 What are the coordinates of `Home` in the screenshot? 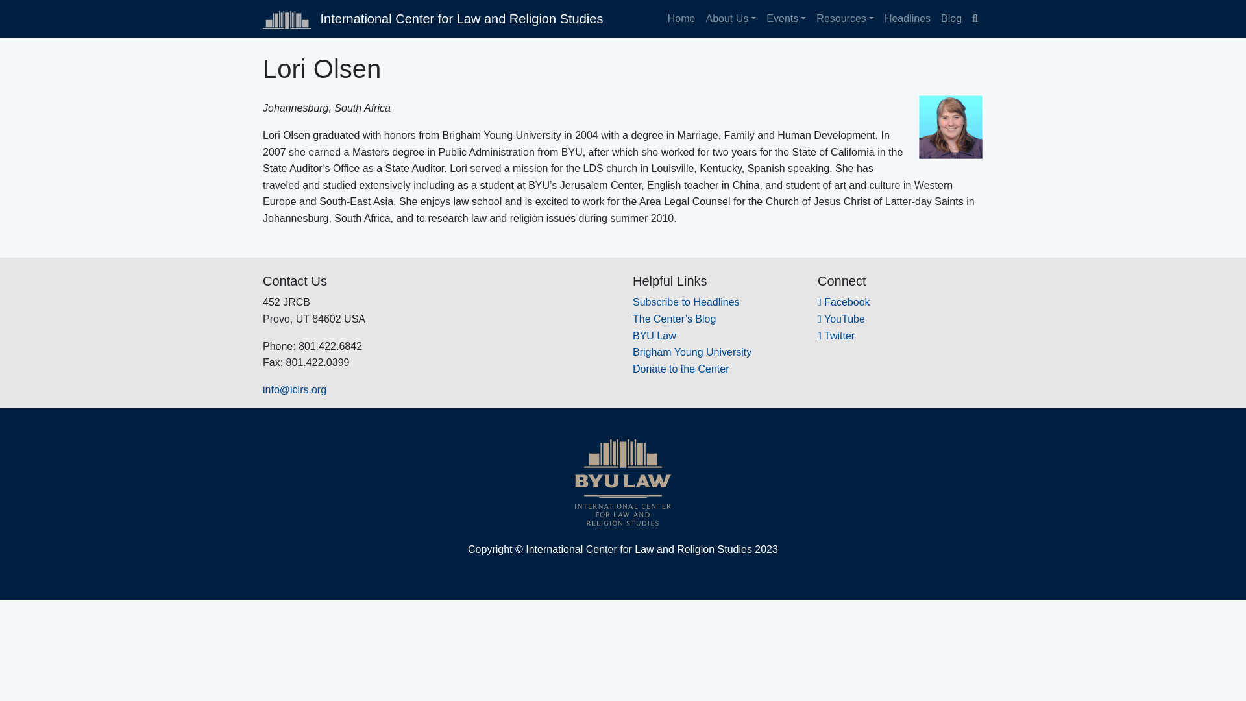 It's located at (681, 18).